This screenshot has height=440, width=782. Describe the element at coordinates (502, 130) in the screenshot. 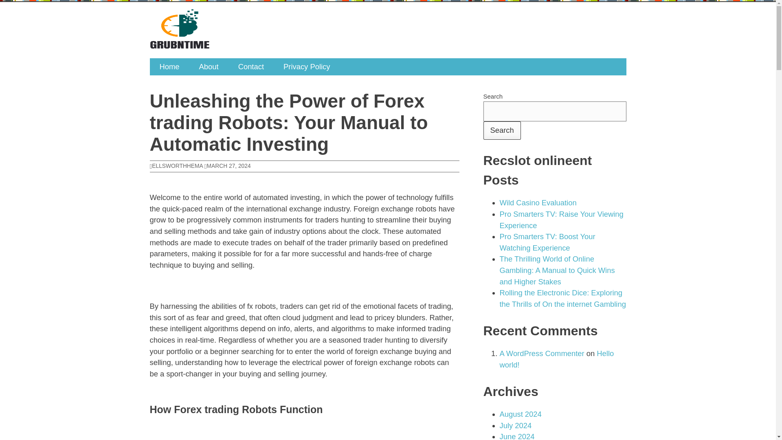

I see `Search` at that location.